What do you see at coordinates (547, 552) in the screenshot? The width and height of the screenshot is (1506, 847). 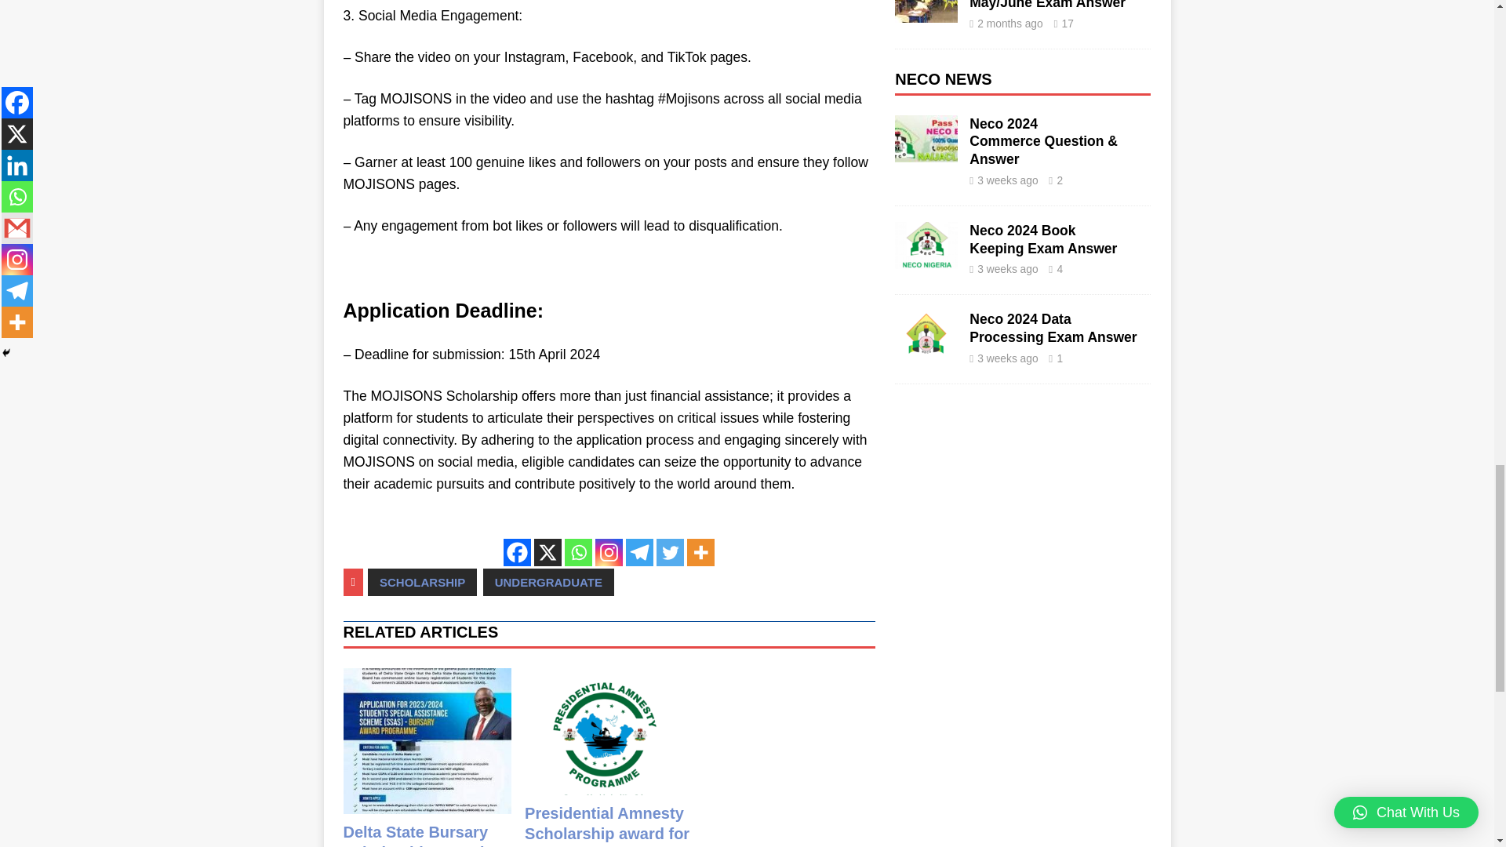 I see `X` at bounding box center [547, 552].